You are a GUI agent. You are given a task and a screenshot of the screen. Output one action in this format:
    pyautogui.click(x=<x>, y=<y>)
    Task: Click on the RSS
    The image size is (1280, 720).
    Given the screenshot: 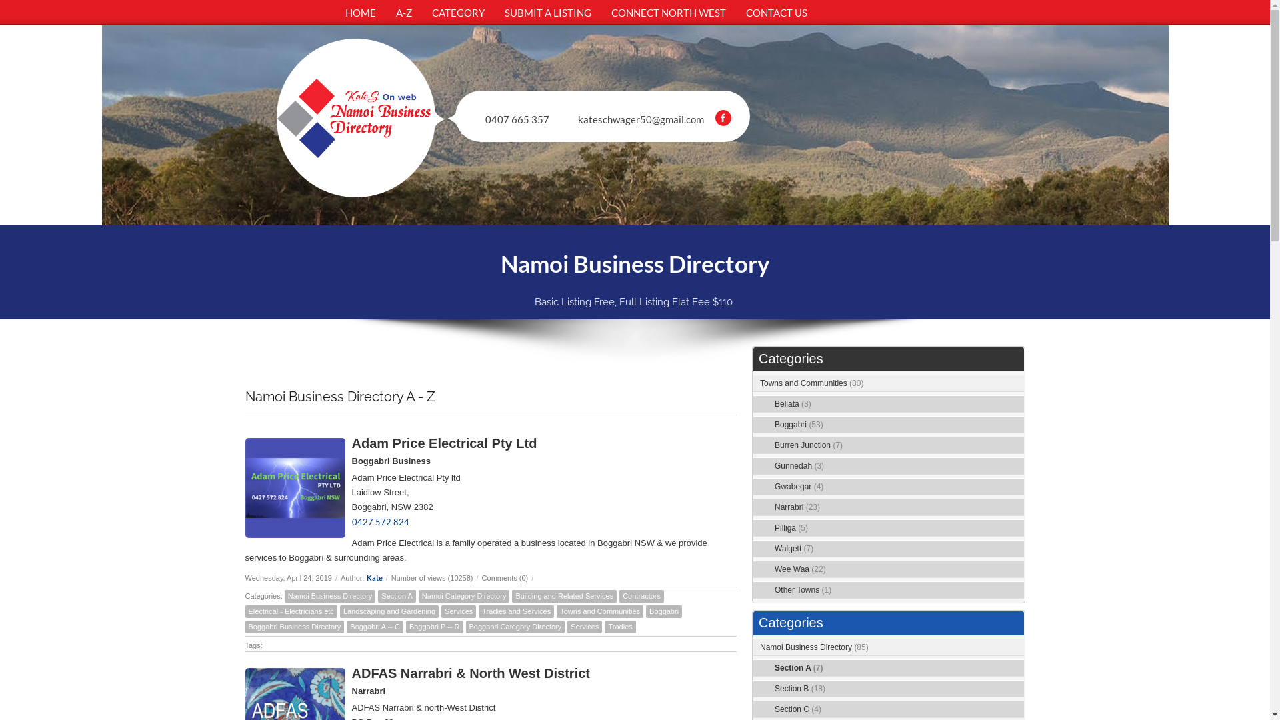 What is the action you would take?
    pyautogui.click(x=1016, y=669)
    